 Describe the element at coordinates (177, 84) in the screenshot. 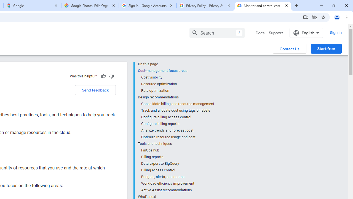

I see `Resource optimization` at that location.